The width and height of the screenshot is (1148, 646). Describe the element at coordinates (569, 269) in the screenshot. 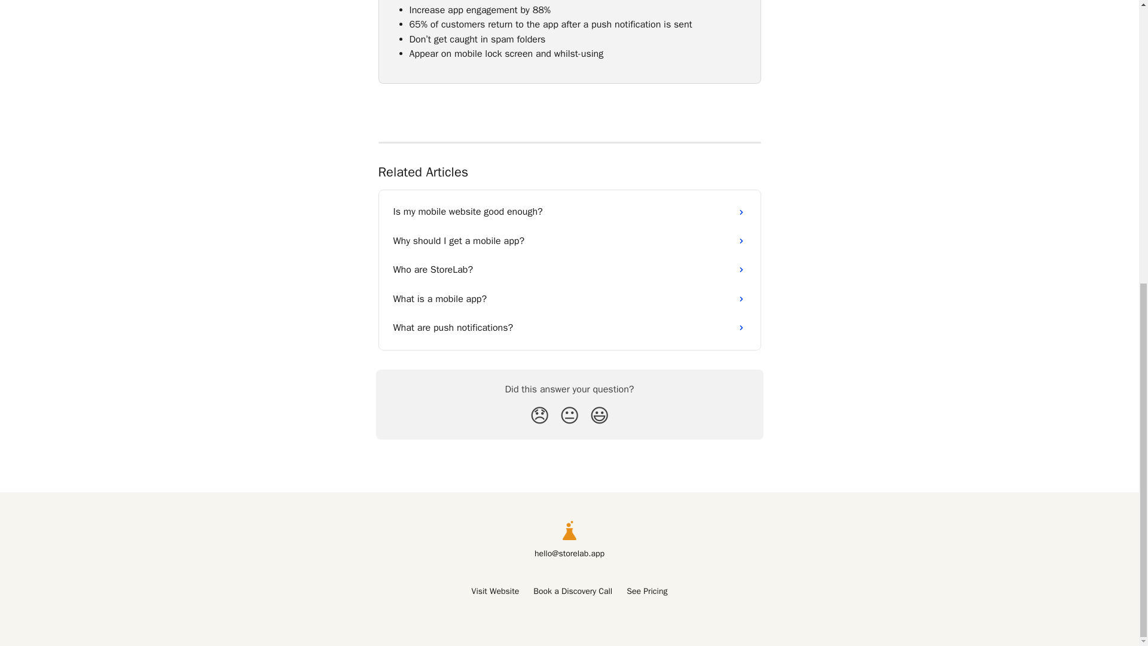

I see `Who are StoreLab?` at that location.